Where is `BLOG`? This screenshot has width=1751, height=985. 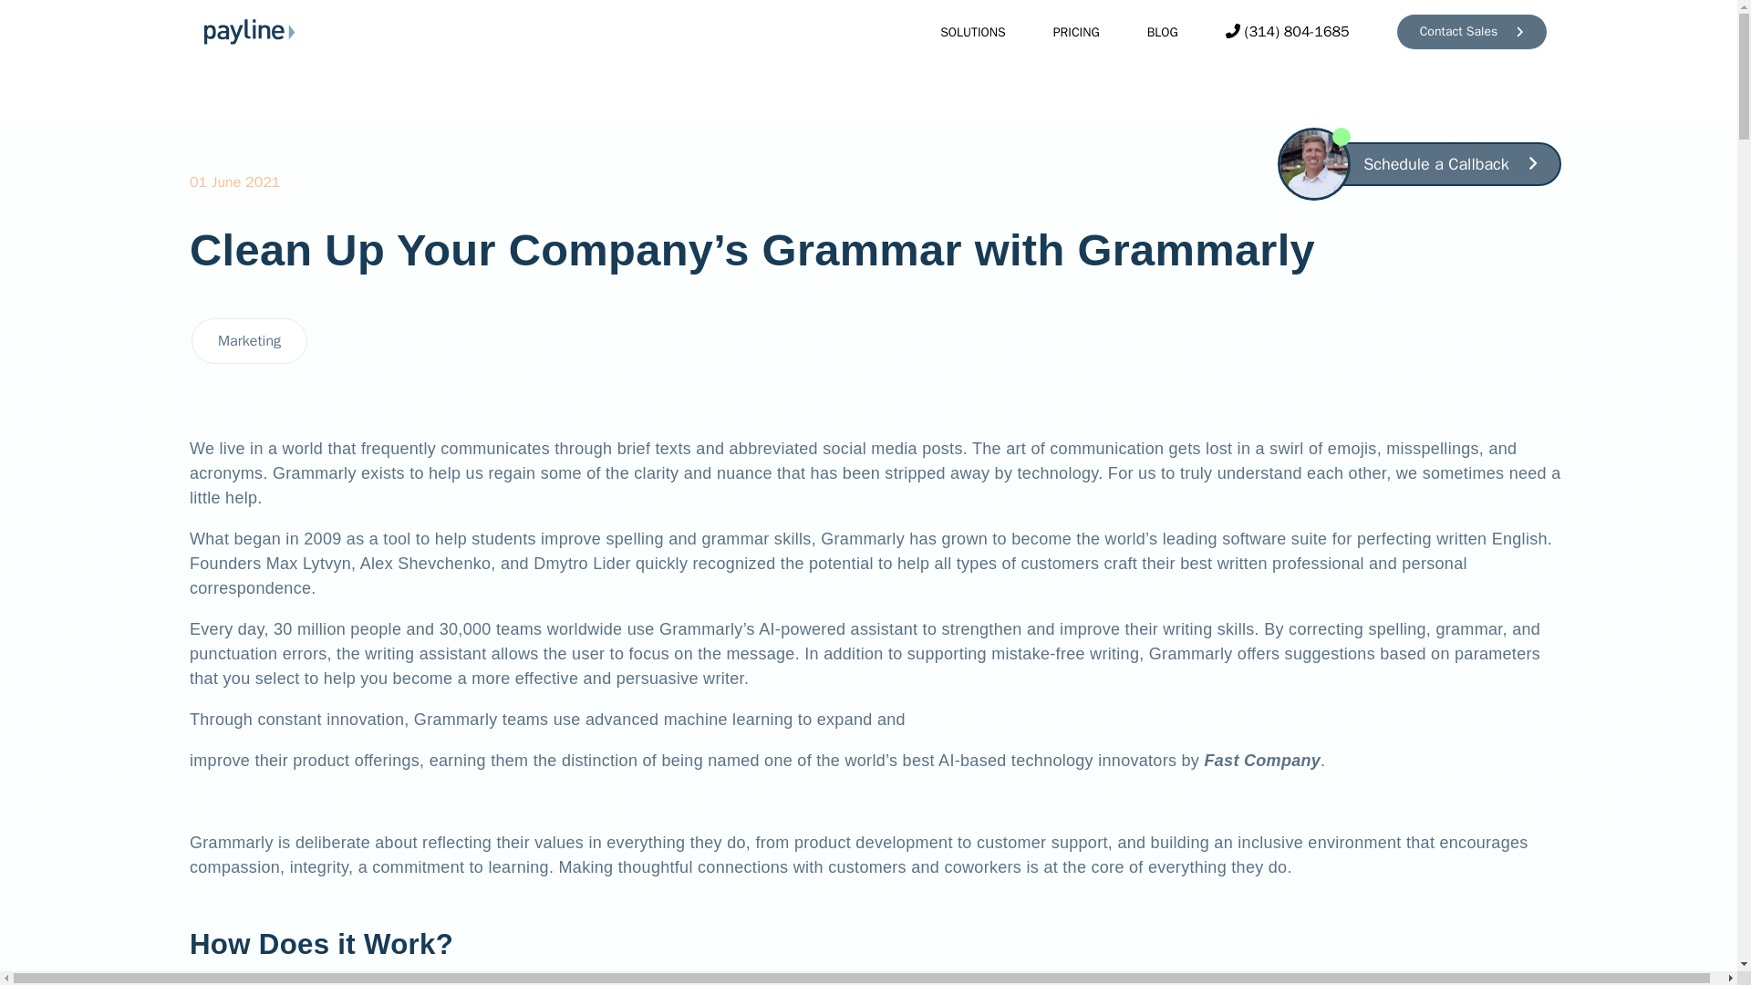
BLOG is located at coordinates (1150, 31).